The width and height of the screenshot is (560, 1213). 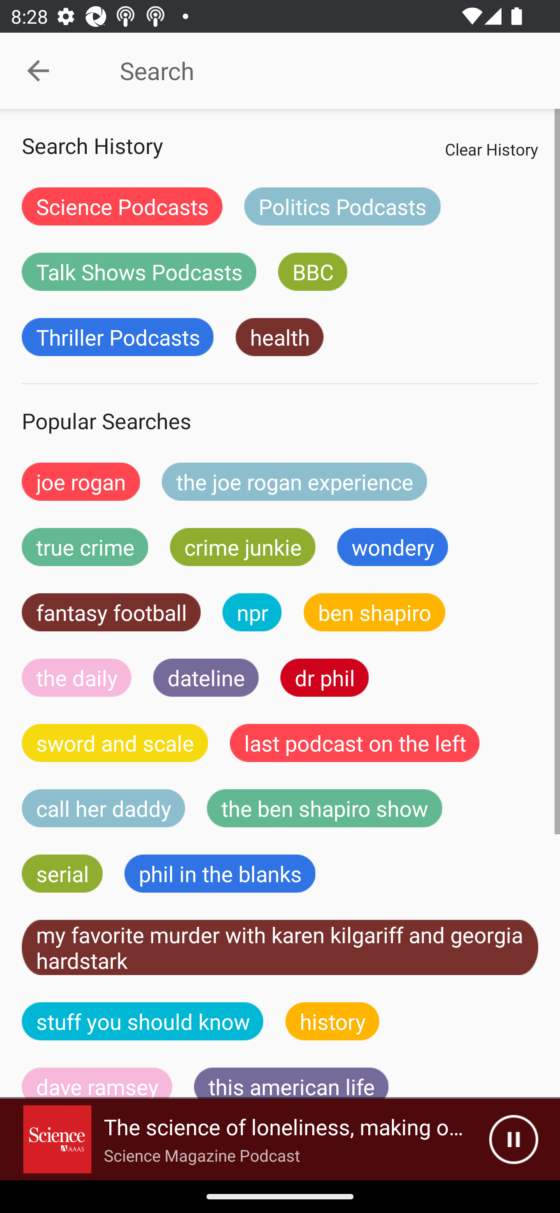 I want to click on phil in the blanks, so click(x=219, y=873).